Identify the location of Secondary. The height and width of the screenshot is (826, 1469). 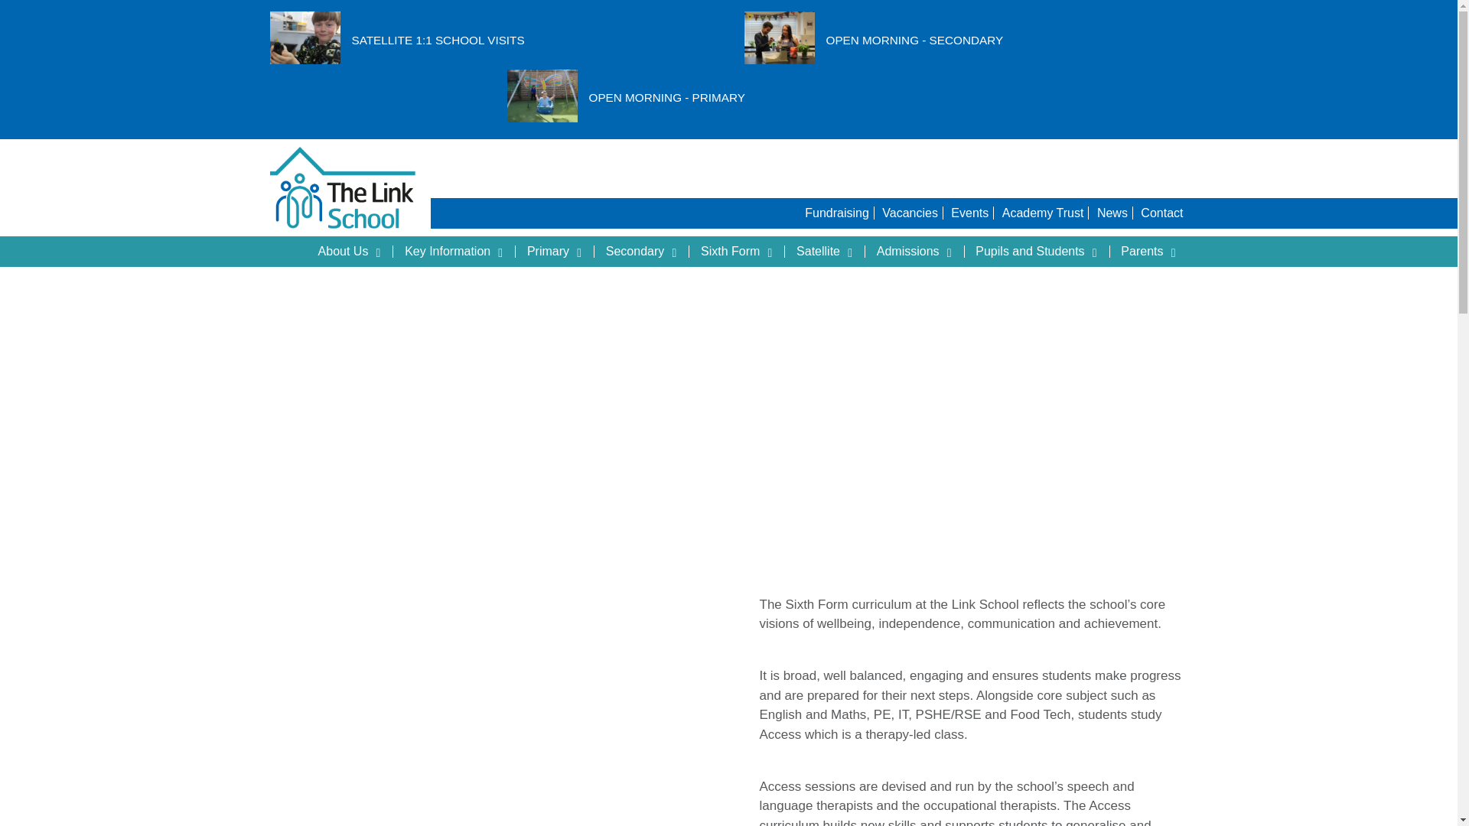
(644, 251).